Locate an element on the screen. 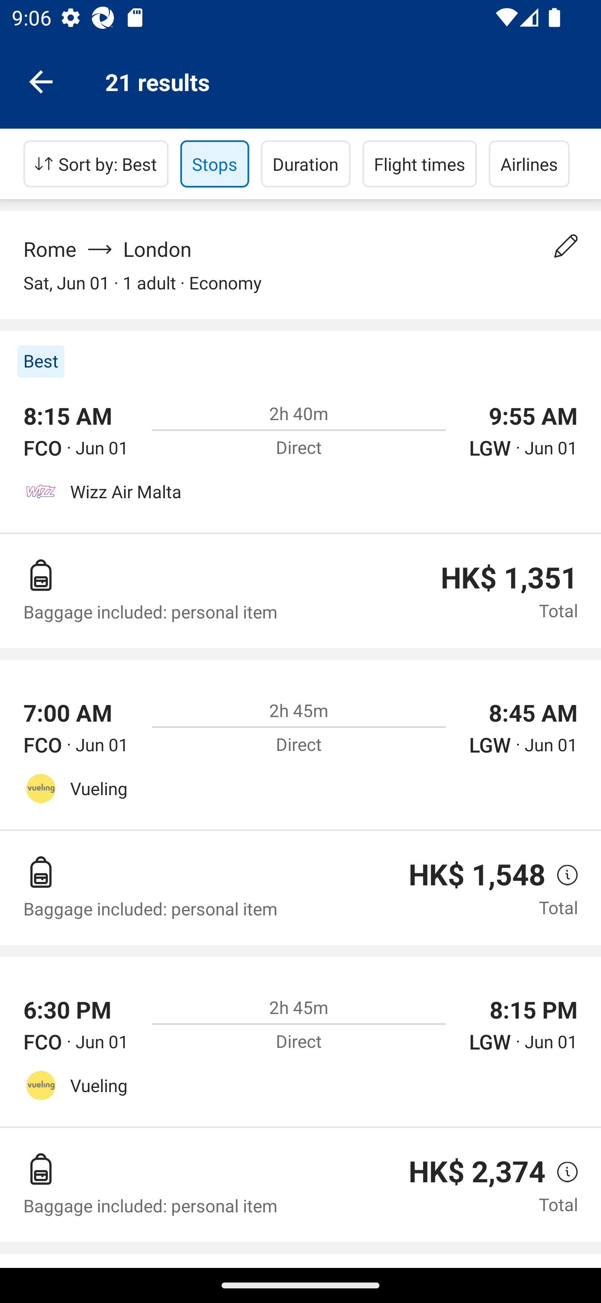 The height and width of the screenshot is (1303, 601). Airlines is located at coordinates (529, 164).